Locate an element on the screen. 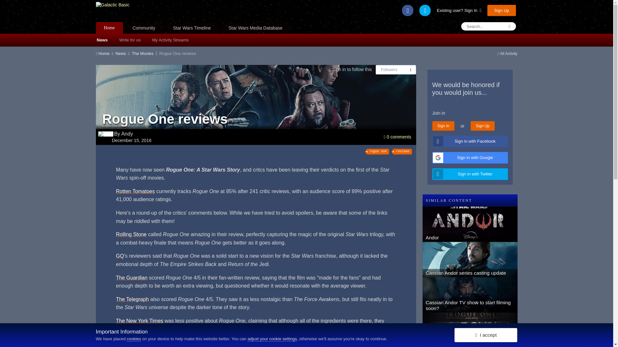 The image size is (618, 347). Star Wars Timeline is located at coordinates (192, 28).